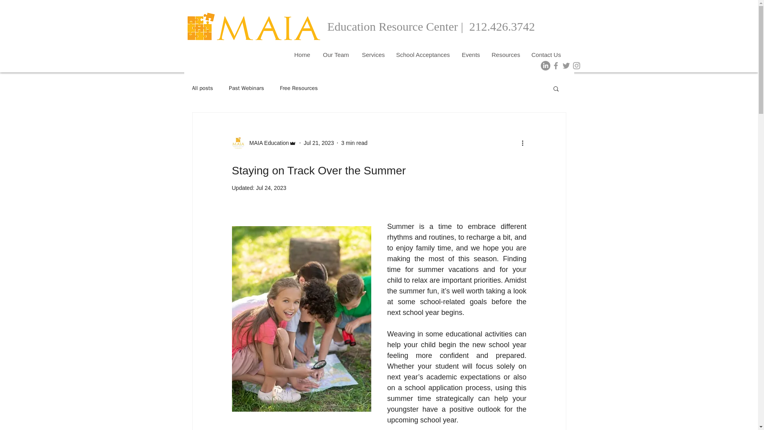  I want to click on Services, so click(372, 55).